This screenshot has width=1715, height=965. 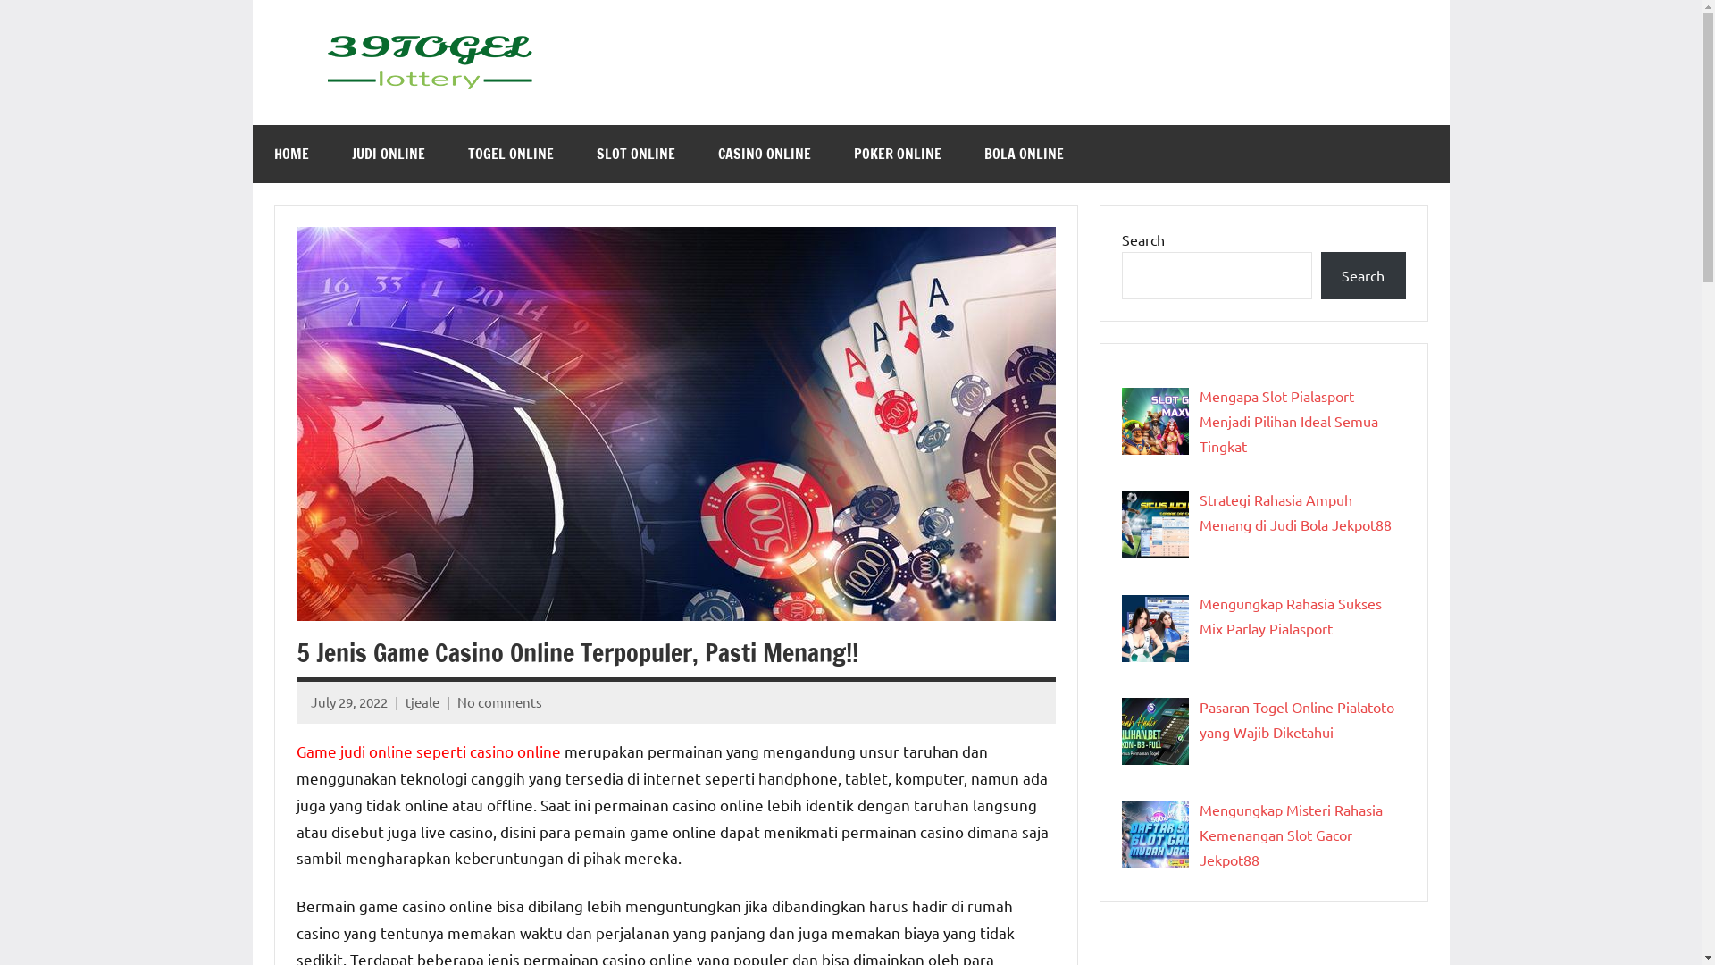 What do you see at coordinates (1290, 835) in the screenshot?
I see `Mengungkap Misteri Rahasia Kemenangan Slot Gacor Jekpot88` at bounding box center [1290, 835].